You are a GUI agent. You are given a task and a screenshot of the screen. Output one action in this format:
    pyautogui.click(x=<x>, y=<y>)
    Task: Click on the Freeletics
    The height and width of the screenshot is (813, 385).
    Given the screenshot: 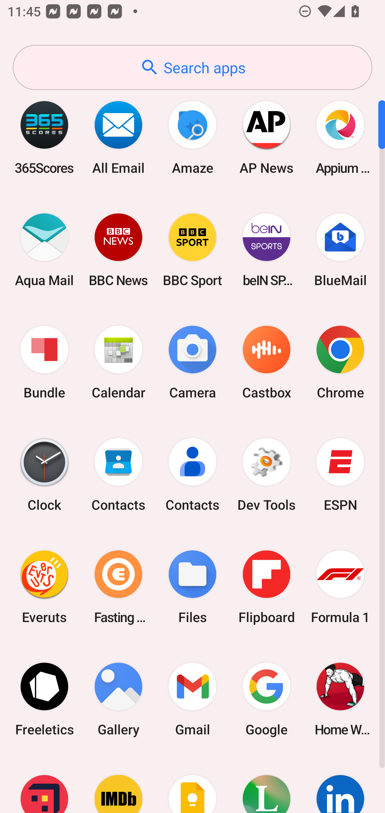 What is the action you would take?
    pyautogui.click(x=44, y=699)
    